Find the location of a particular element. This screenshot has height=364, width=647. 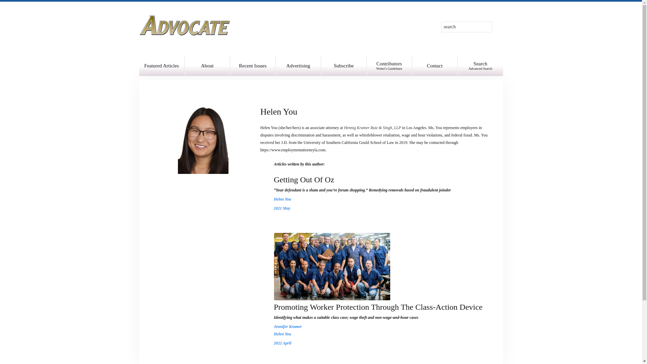

Promoting worker protection through the class-action device is located at coordinates (332, 267).